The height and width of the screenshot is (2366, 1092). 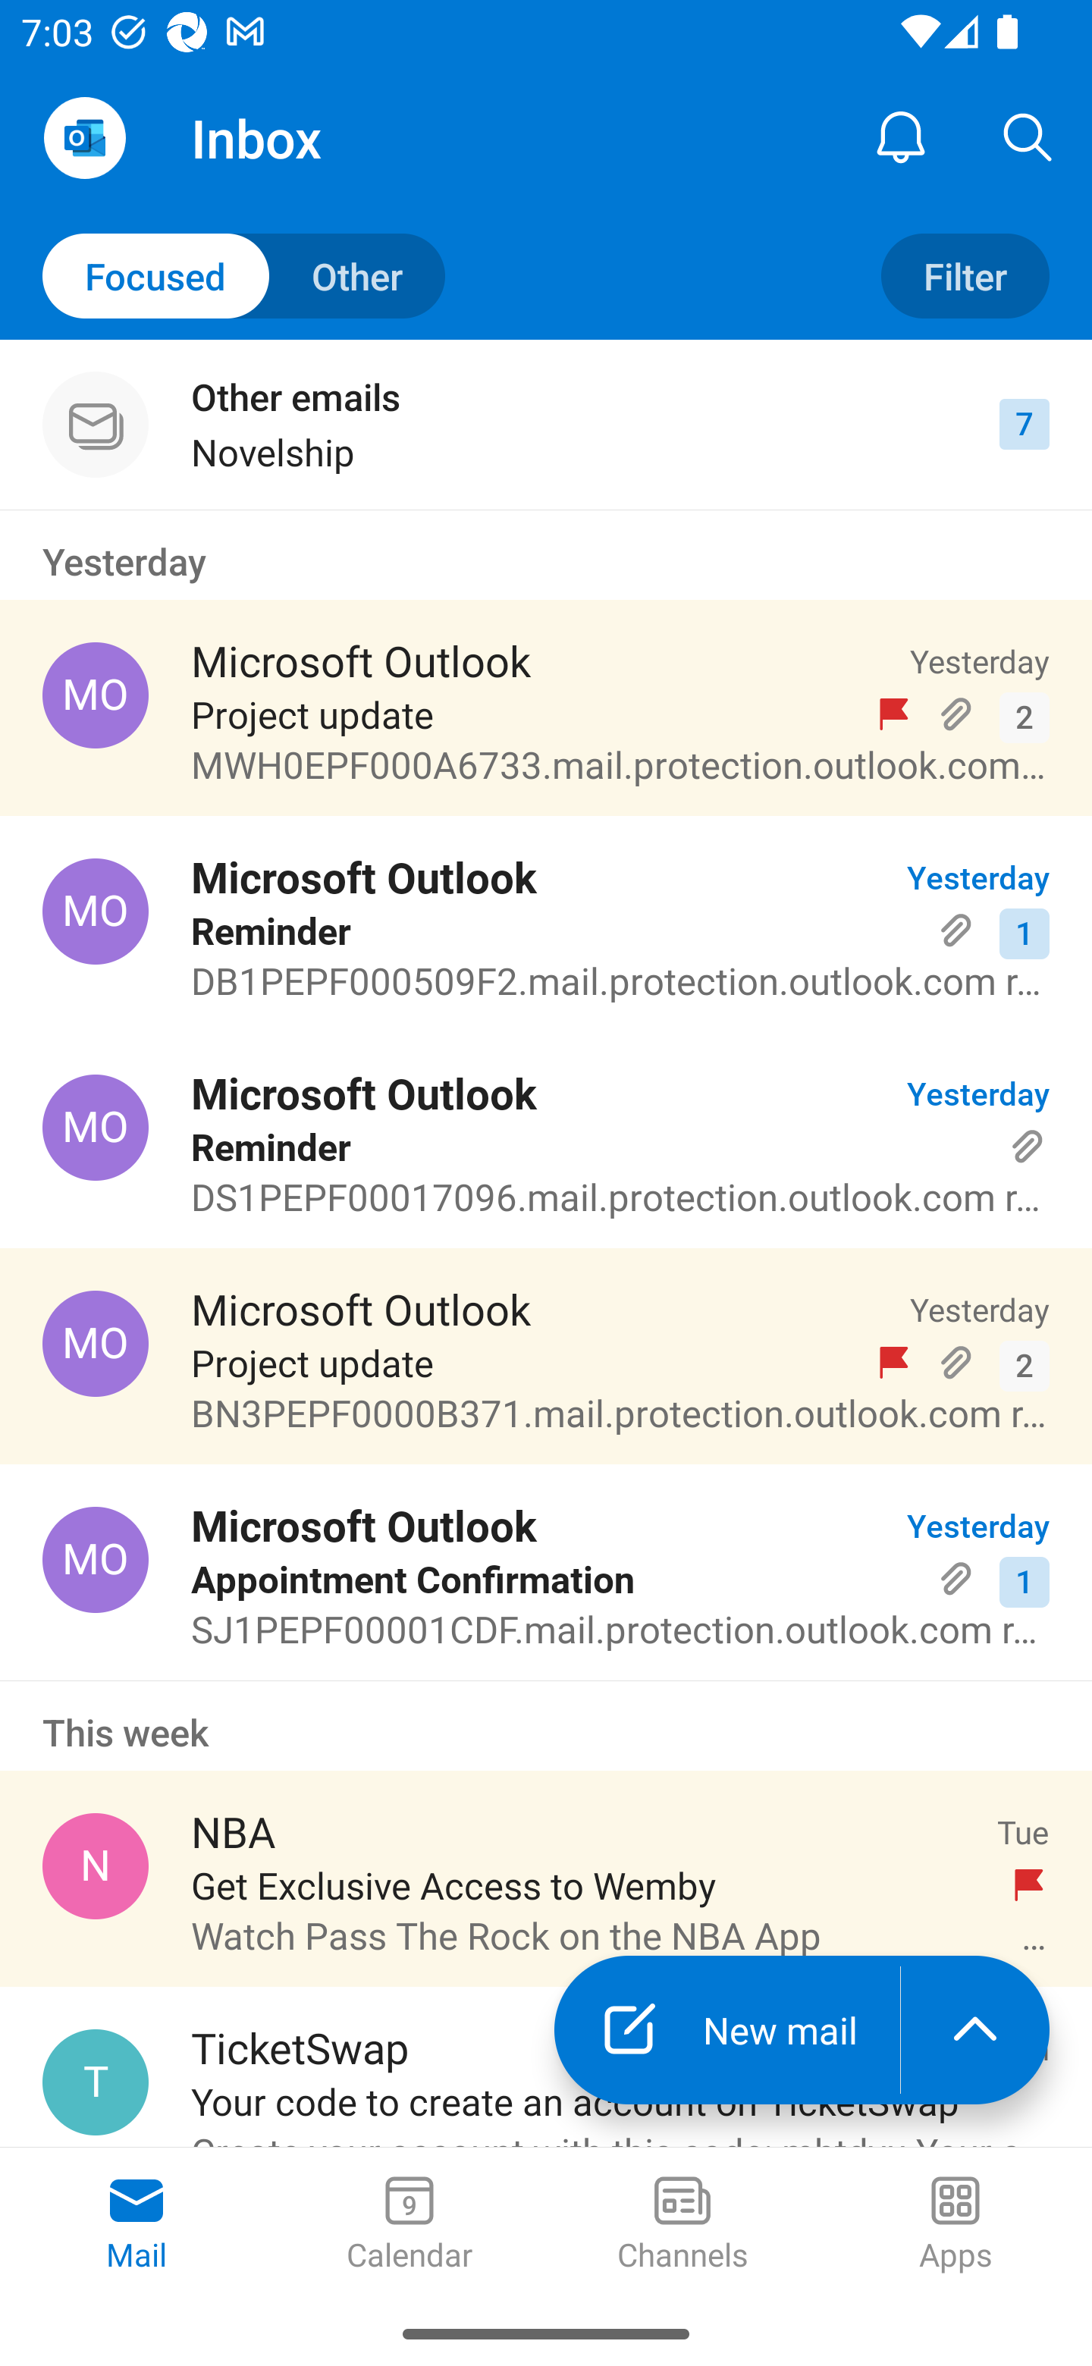 What do you see at coordinates (901, 136) in the screenshot?
I see `Notification Center` at bounding box center [901, 136].